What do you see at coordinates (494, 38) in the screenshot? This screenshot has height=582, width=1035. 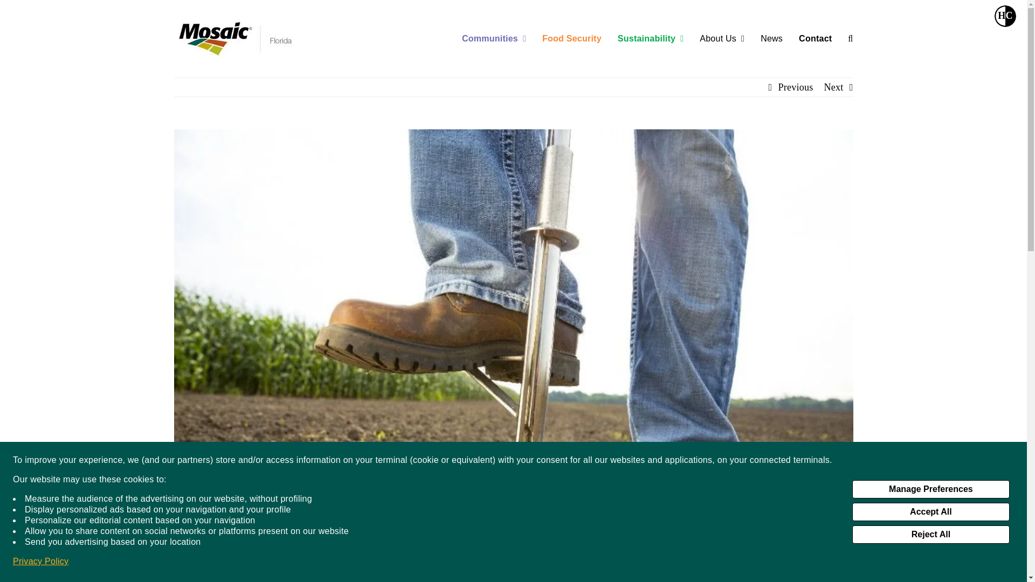 I see `Communities` at bounding box center [494, 38].